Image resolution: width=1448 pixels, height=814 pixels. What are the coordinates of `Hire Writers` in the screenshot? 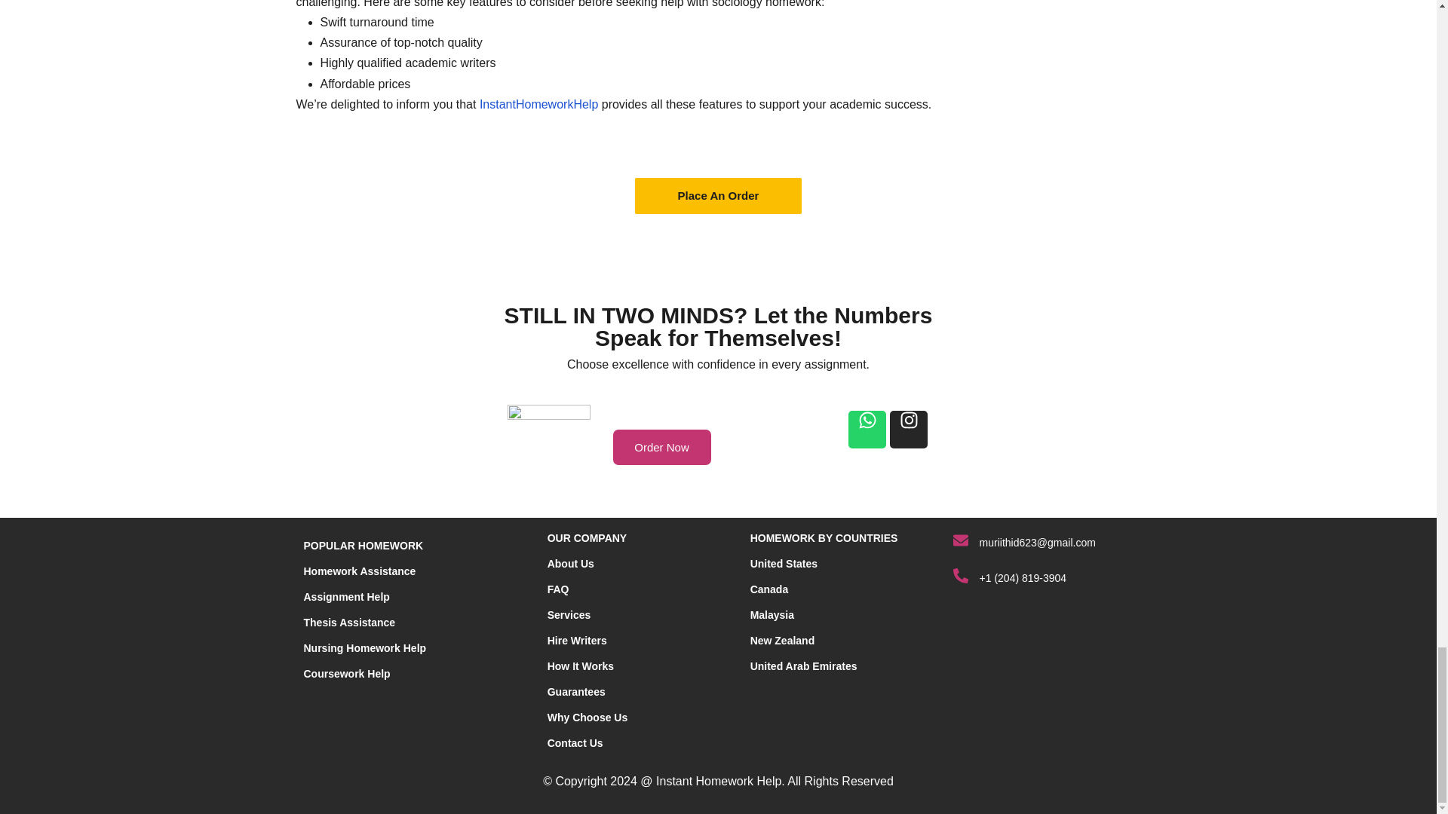 It's located at (576, 641).